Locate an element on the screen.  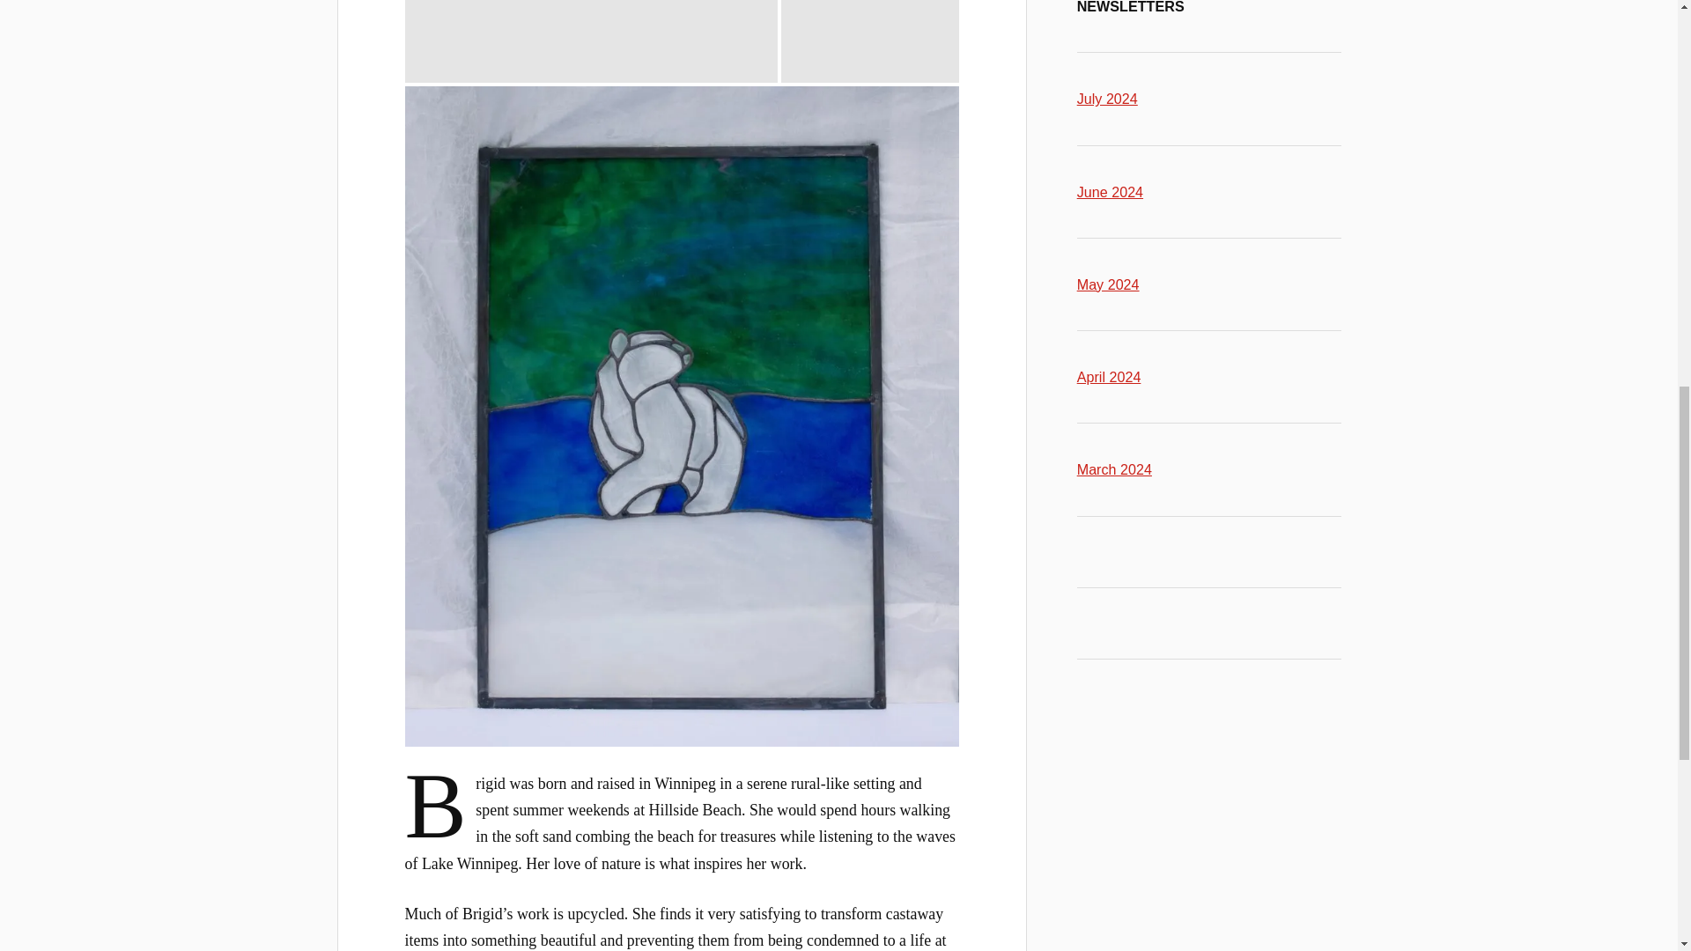
June 2024 is located at coordinates (1110, 192).